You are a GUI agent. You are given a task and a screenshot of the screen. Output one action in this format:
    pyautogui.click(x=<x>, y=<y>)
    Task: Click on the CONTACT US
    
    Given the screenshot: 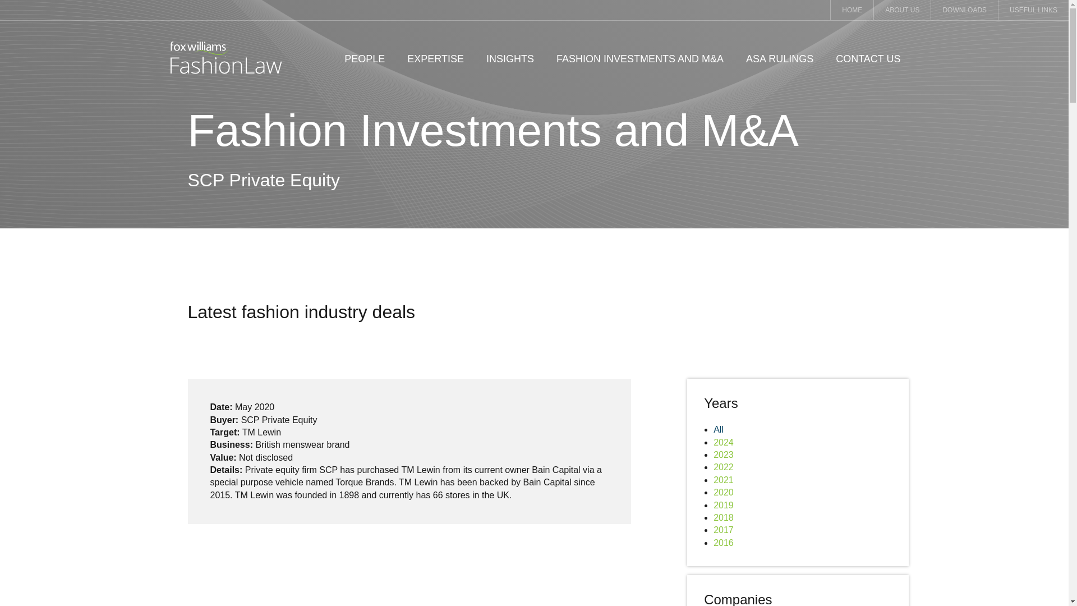 What is the action you would take?
    pyautogui.click(x=868, y=59)
    